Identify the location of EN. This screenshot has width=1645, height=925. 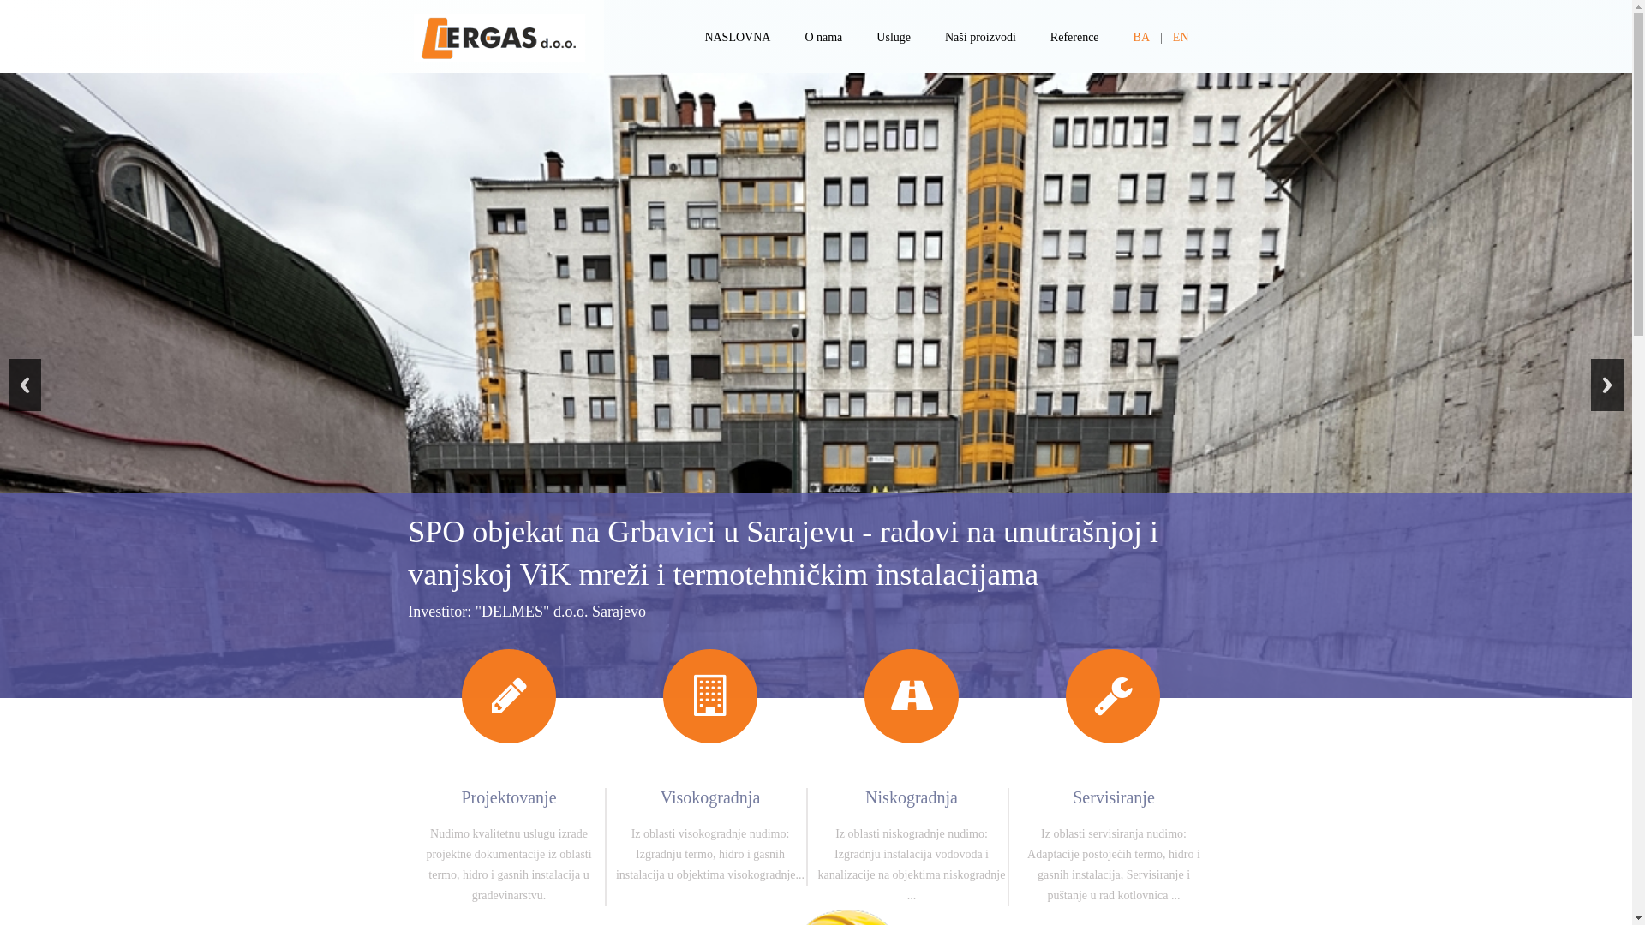
(1181, 38).